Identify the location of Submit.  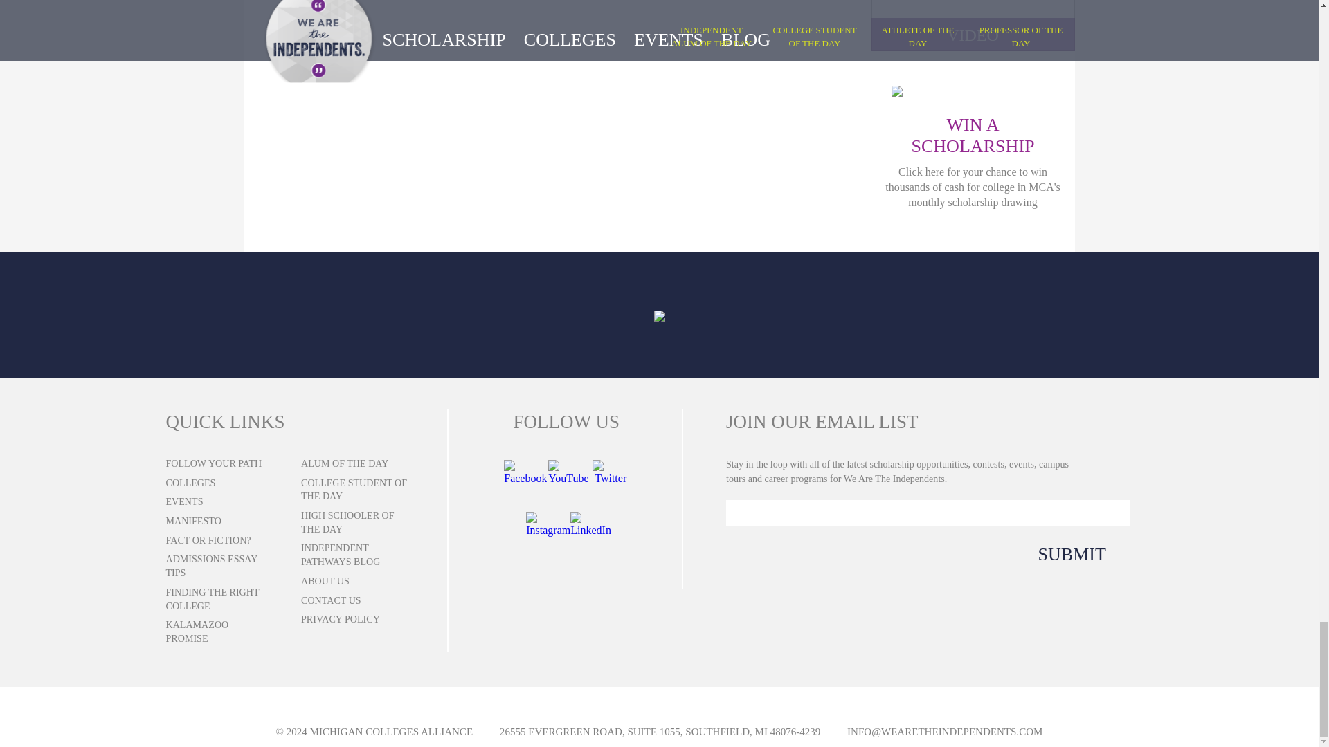
(1059, 555).